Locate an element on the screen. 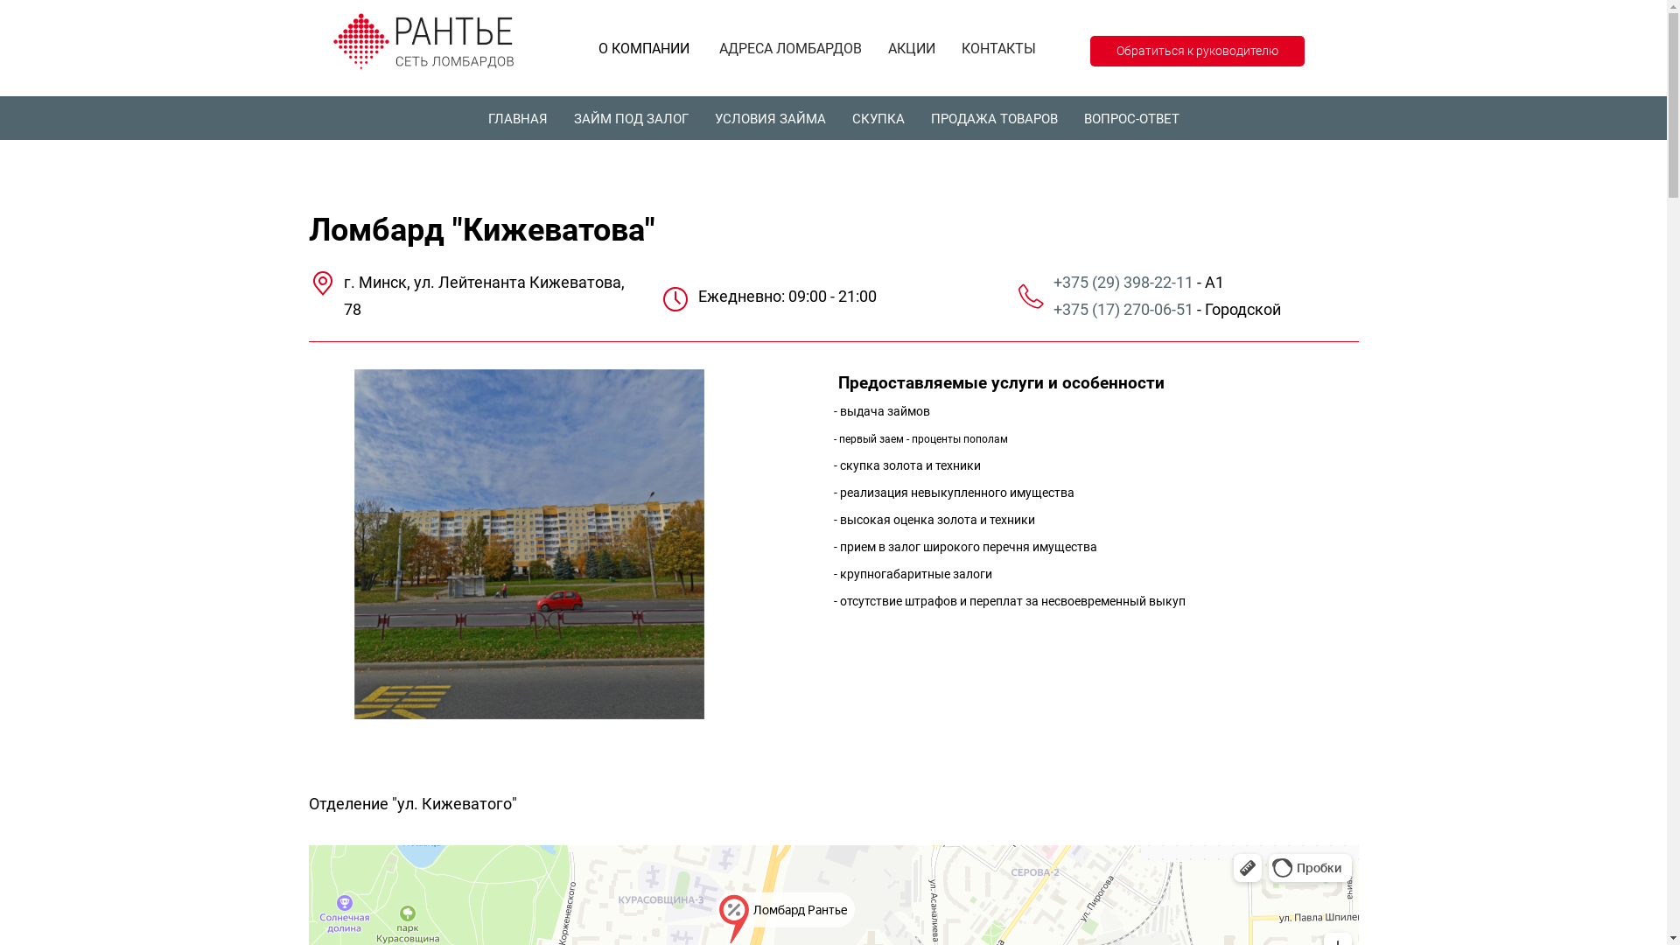 The height and width of the screenshot is (945, 1680). +375 (29) 398-22-11 is located at coordinates (1123, 282).